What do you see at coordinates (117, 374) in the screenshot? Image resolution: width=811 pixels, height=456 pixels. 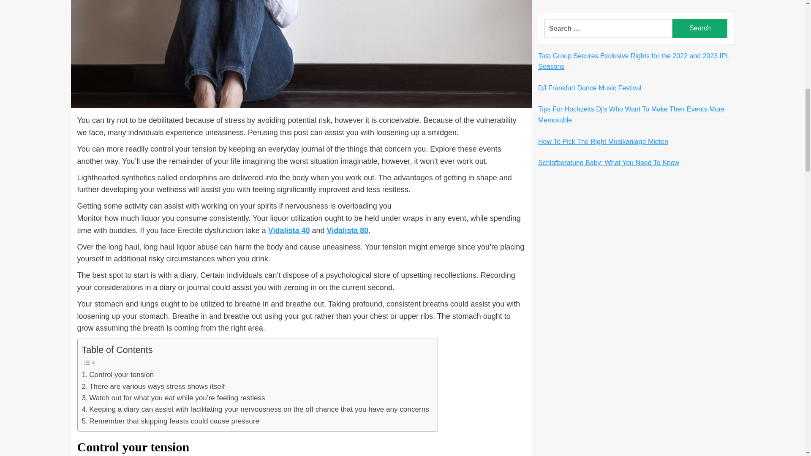 I see `Control your tension` at bounding box center [117, 374].